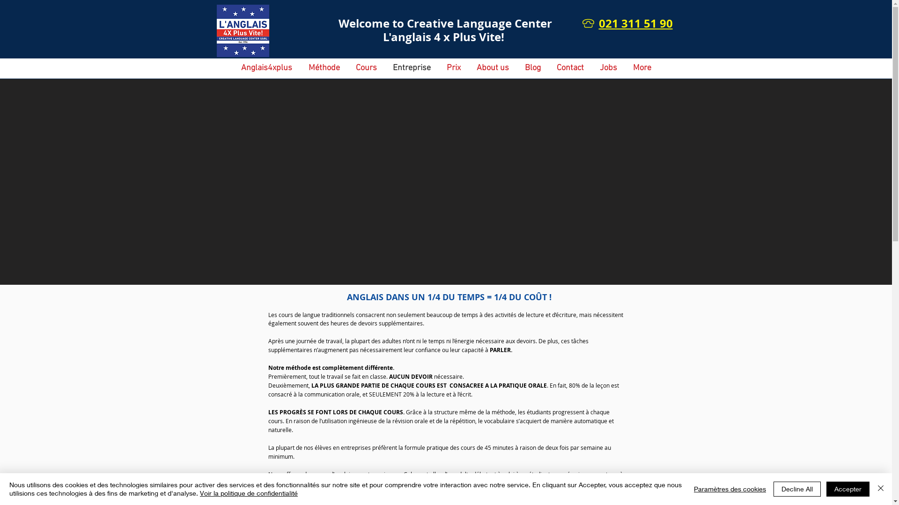 The image size is (899, 505). Describe the element at coordinates (493, 68) in the screenshot. I see `About us` at that location.